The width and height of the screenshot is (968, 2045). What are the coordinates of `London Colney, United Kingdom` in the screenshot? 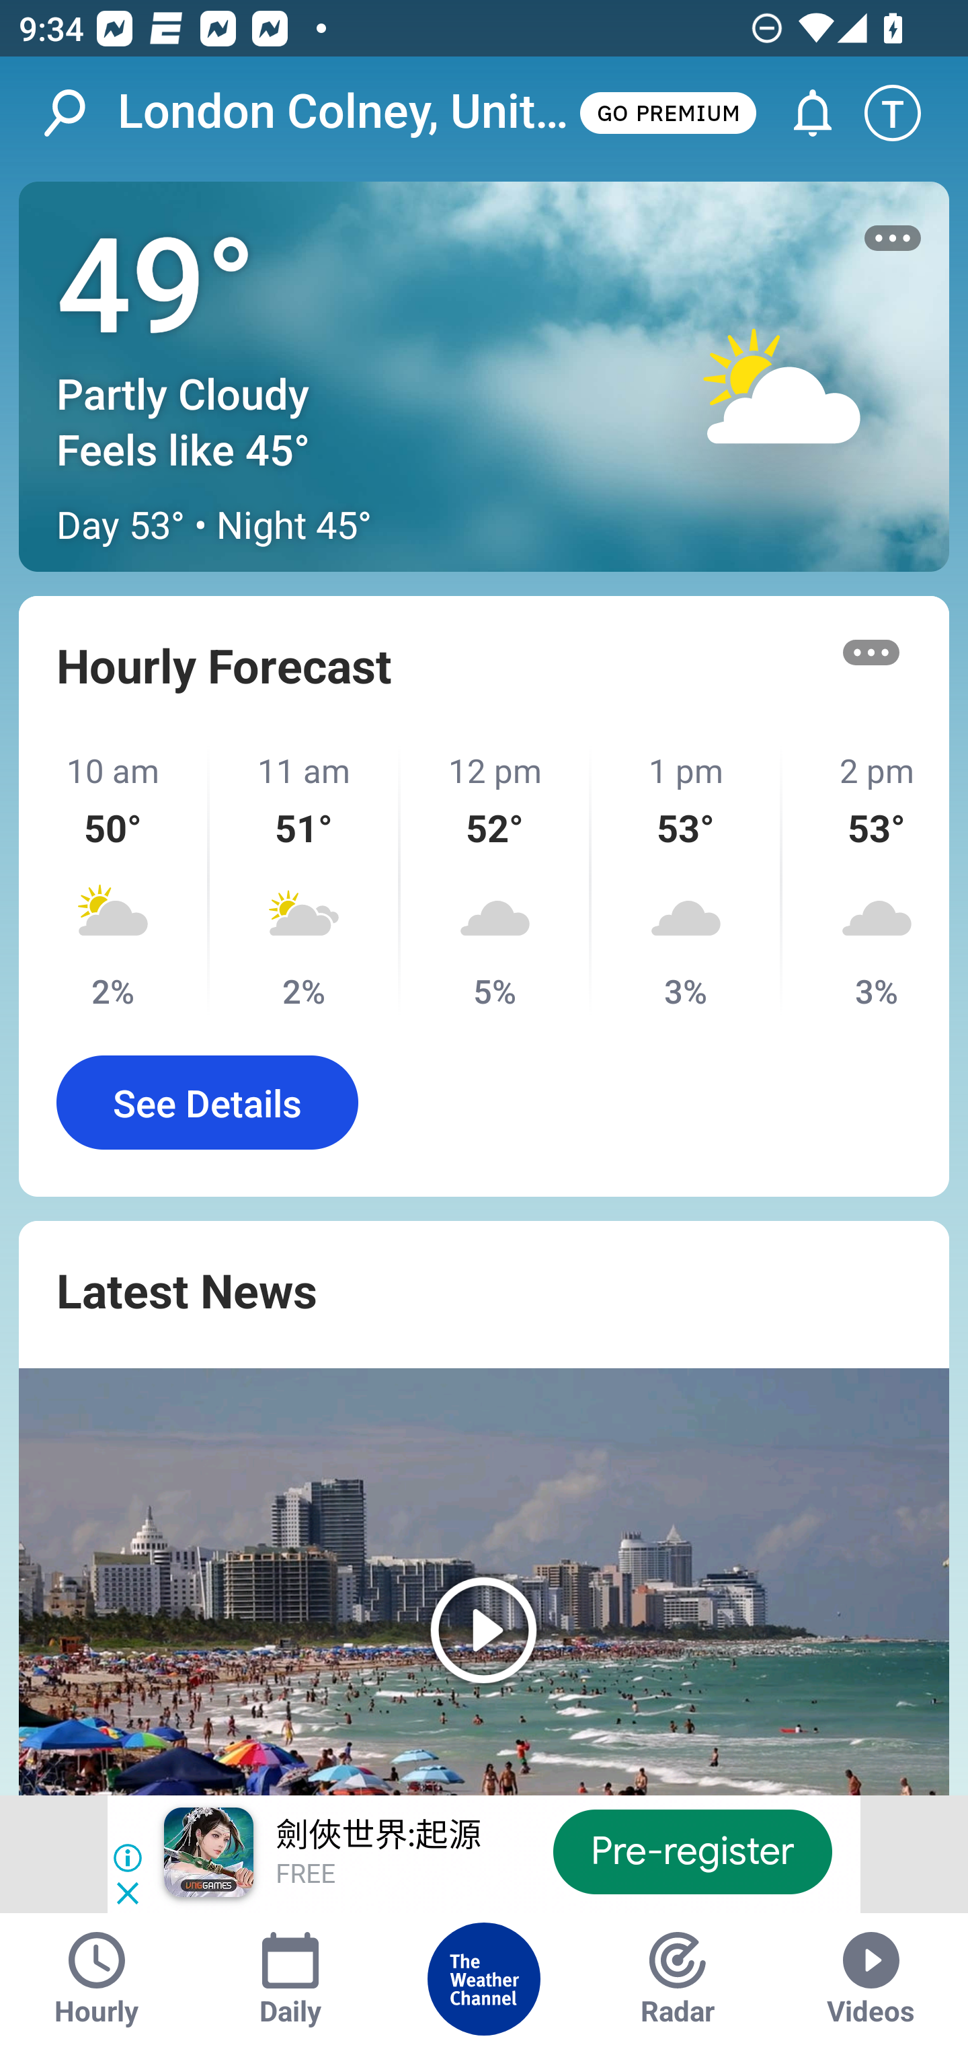 It's located at (346, 112).